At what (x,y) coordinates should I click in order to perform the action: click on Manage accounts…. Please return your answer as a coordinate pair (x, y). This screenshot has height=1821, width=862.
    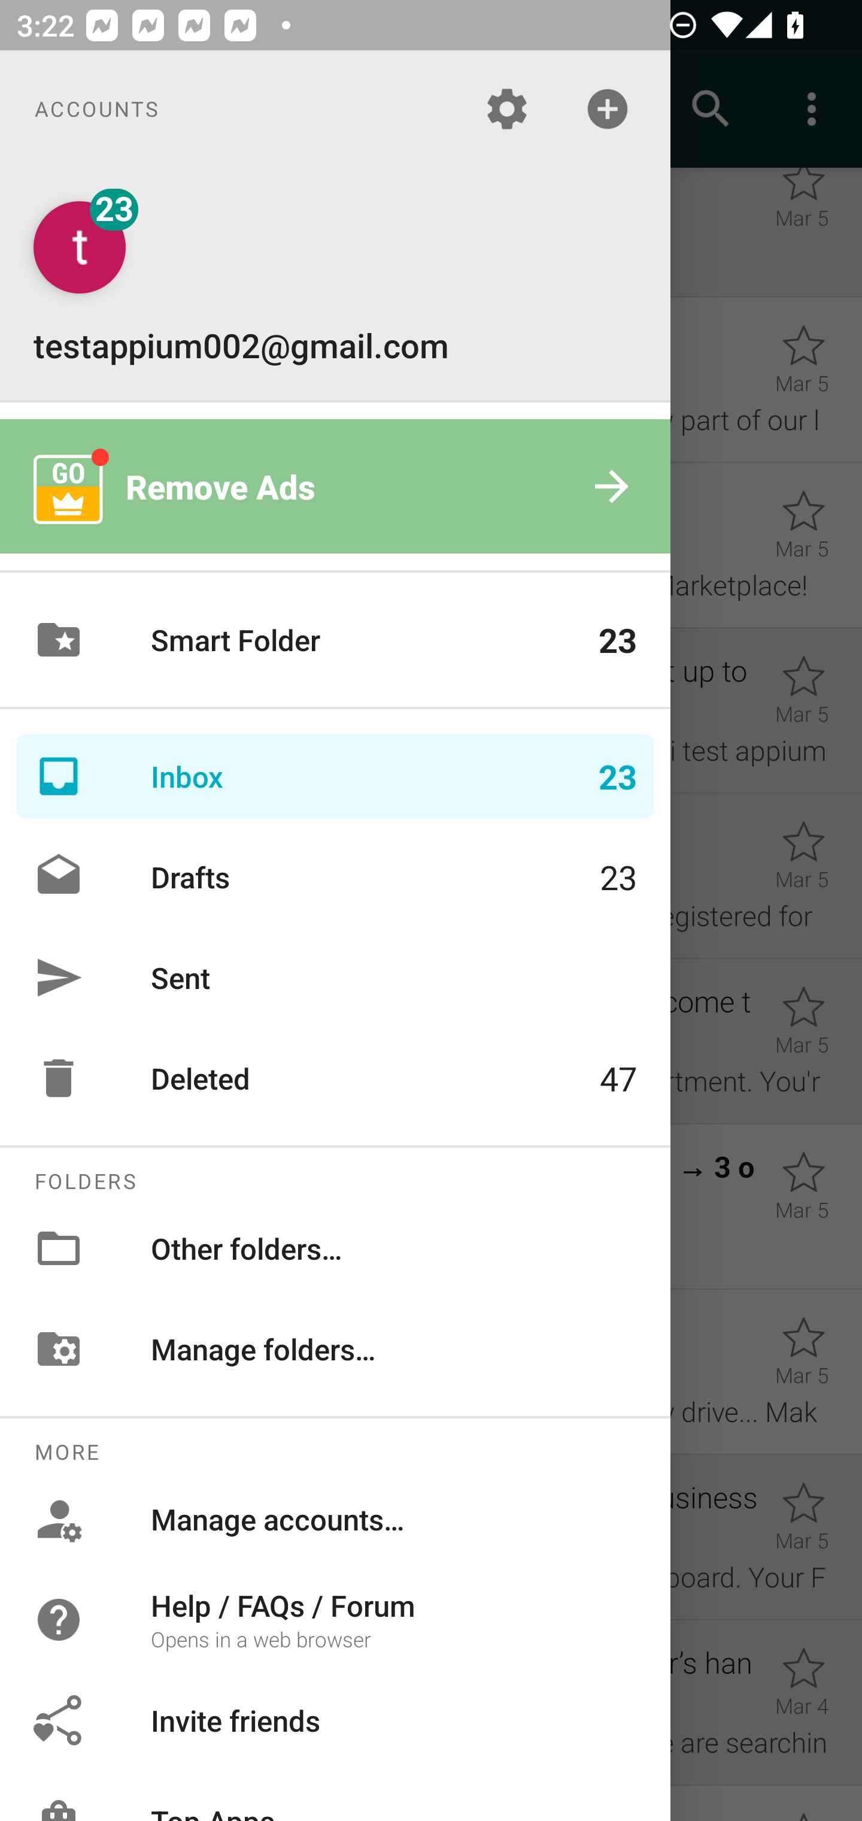
    Looking at the image, I should click on (335, 1519).